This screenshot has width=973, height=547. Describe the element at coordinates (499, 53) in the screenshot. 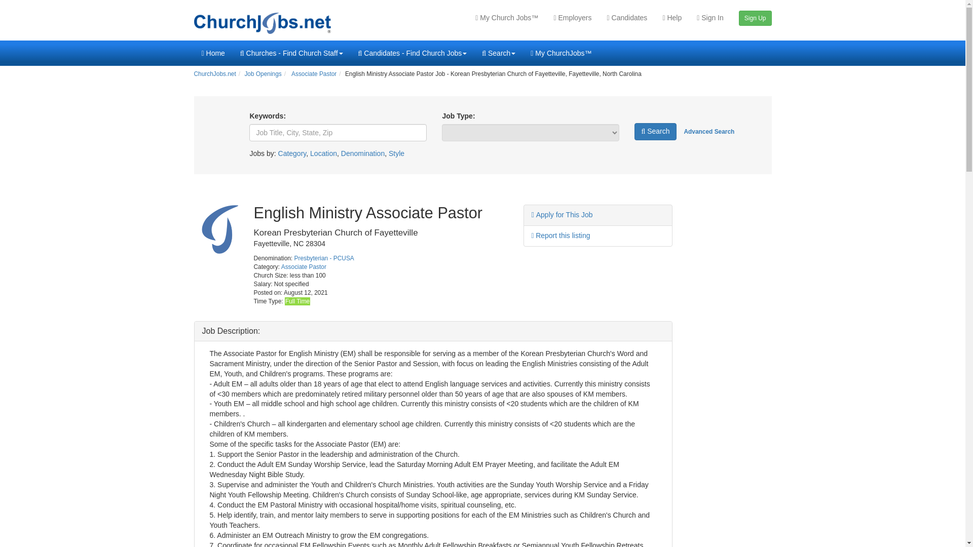

I see `Search` at that location.